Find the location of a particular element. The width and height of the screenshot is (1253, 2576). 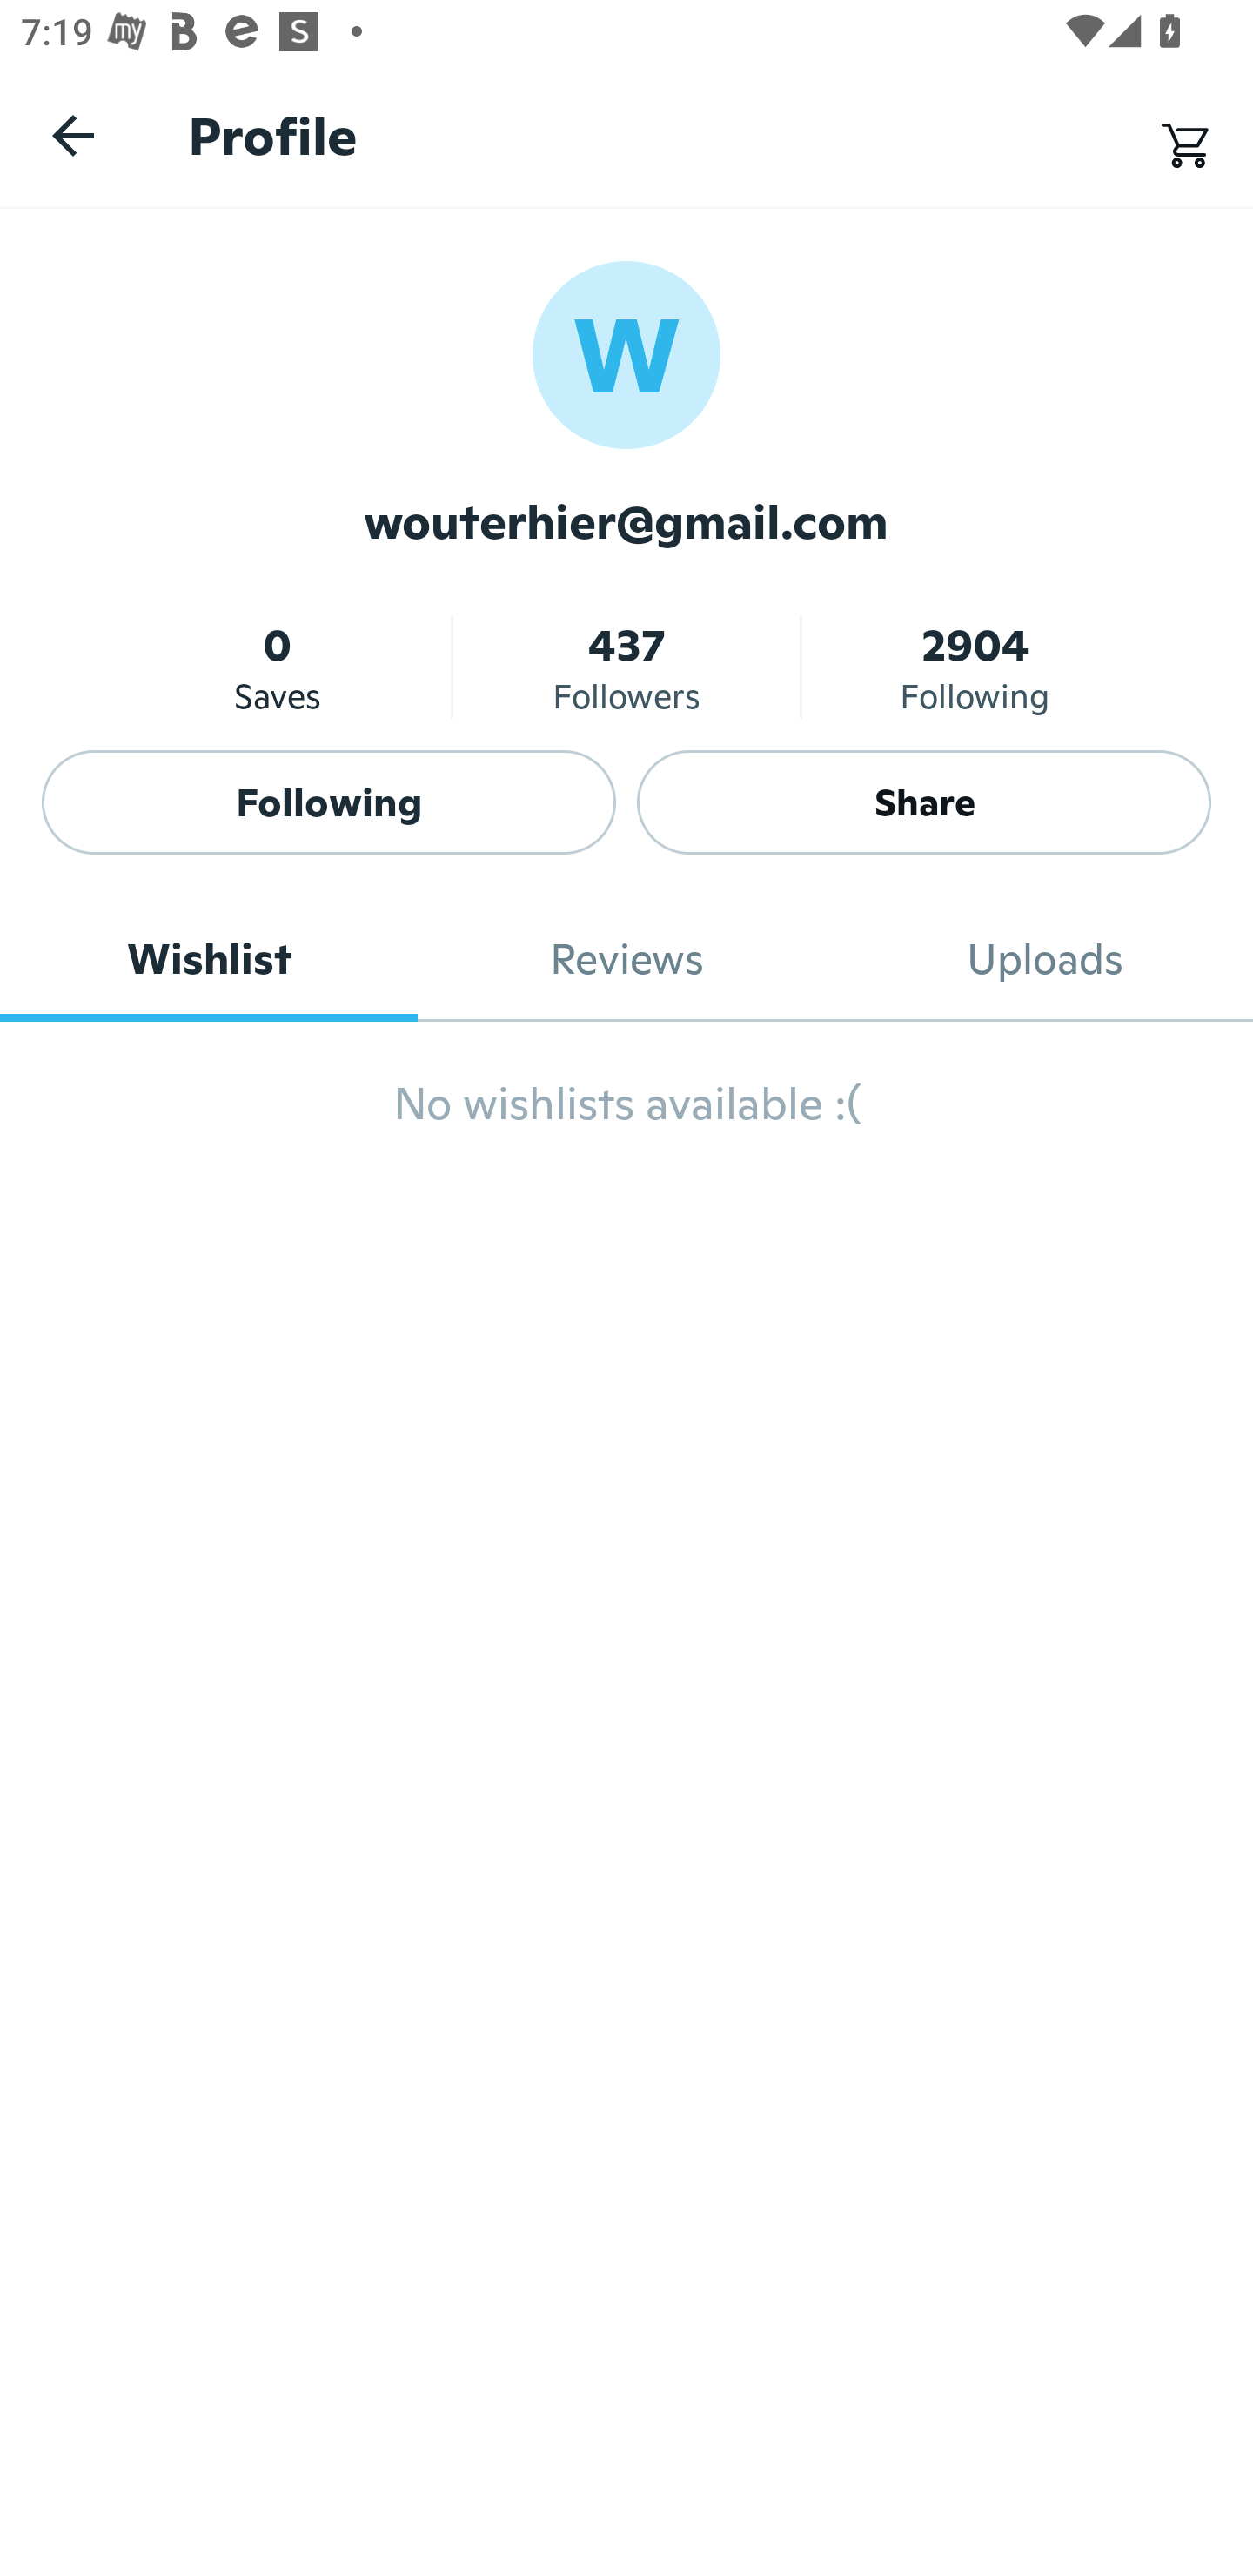

Share is located at coordinates (924, 802).